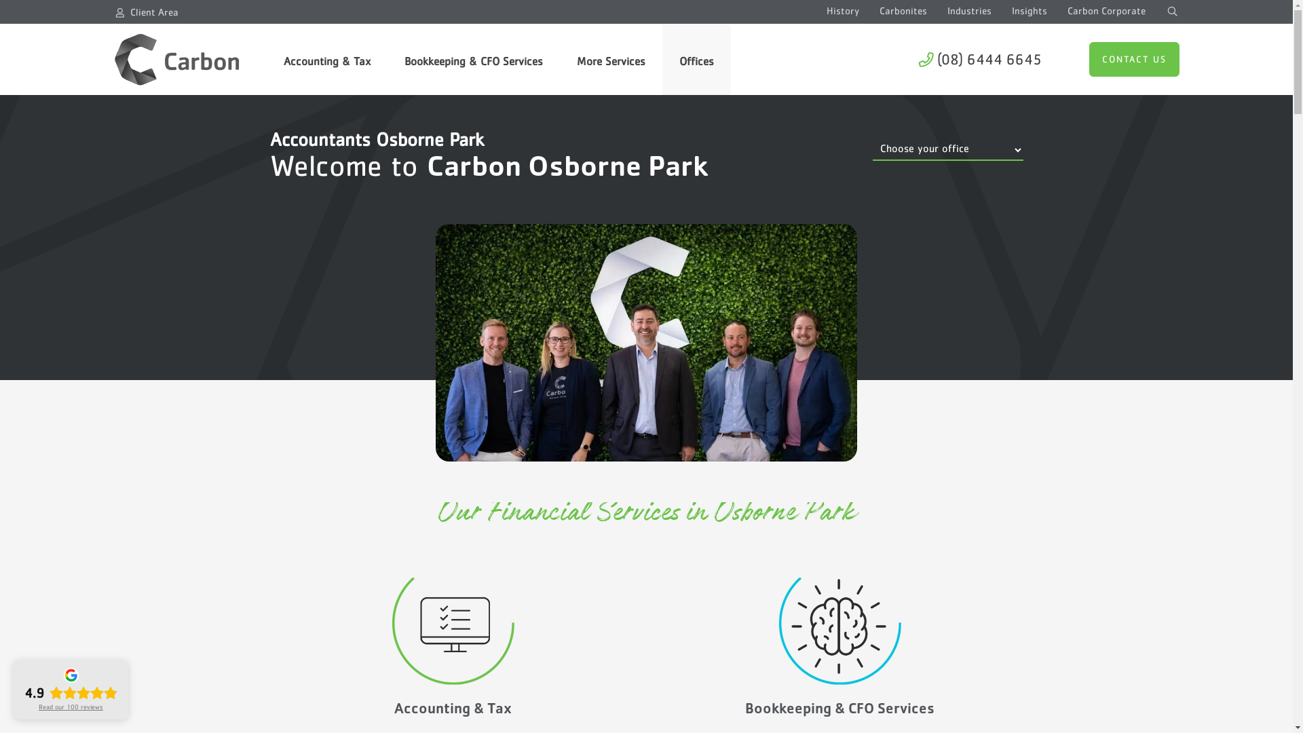 The width and height of the screenshot is (1303, 733). Describe the element at coordinates (611, 58) in the screenshot. I see `More Services` at that location.